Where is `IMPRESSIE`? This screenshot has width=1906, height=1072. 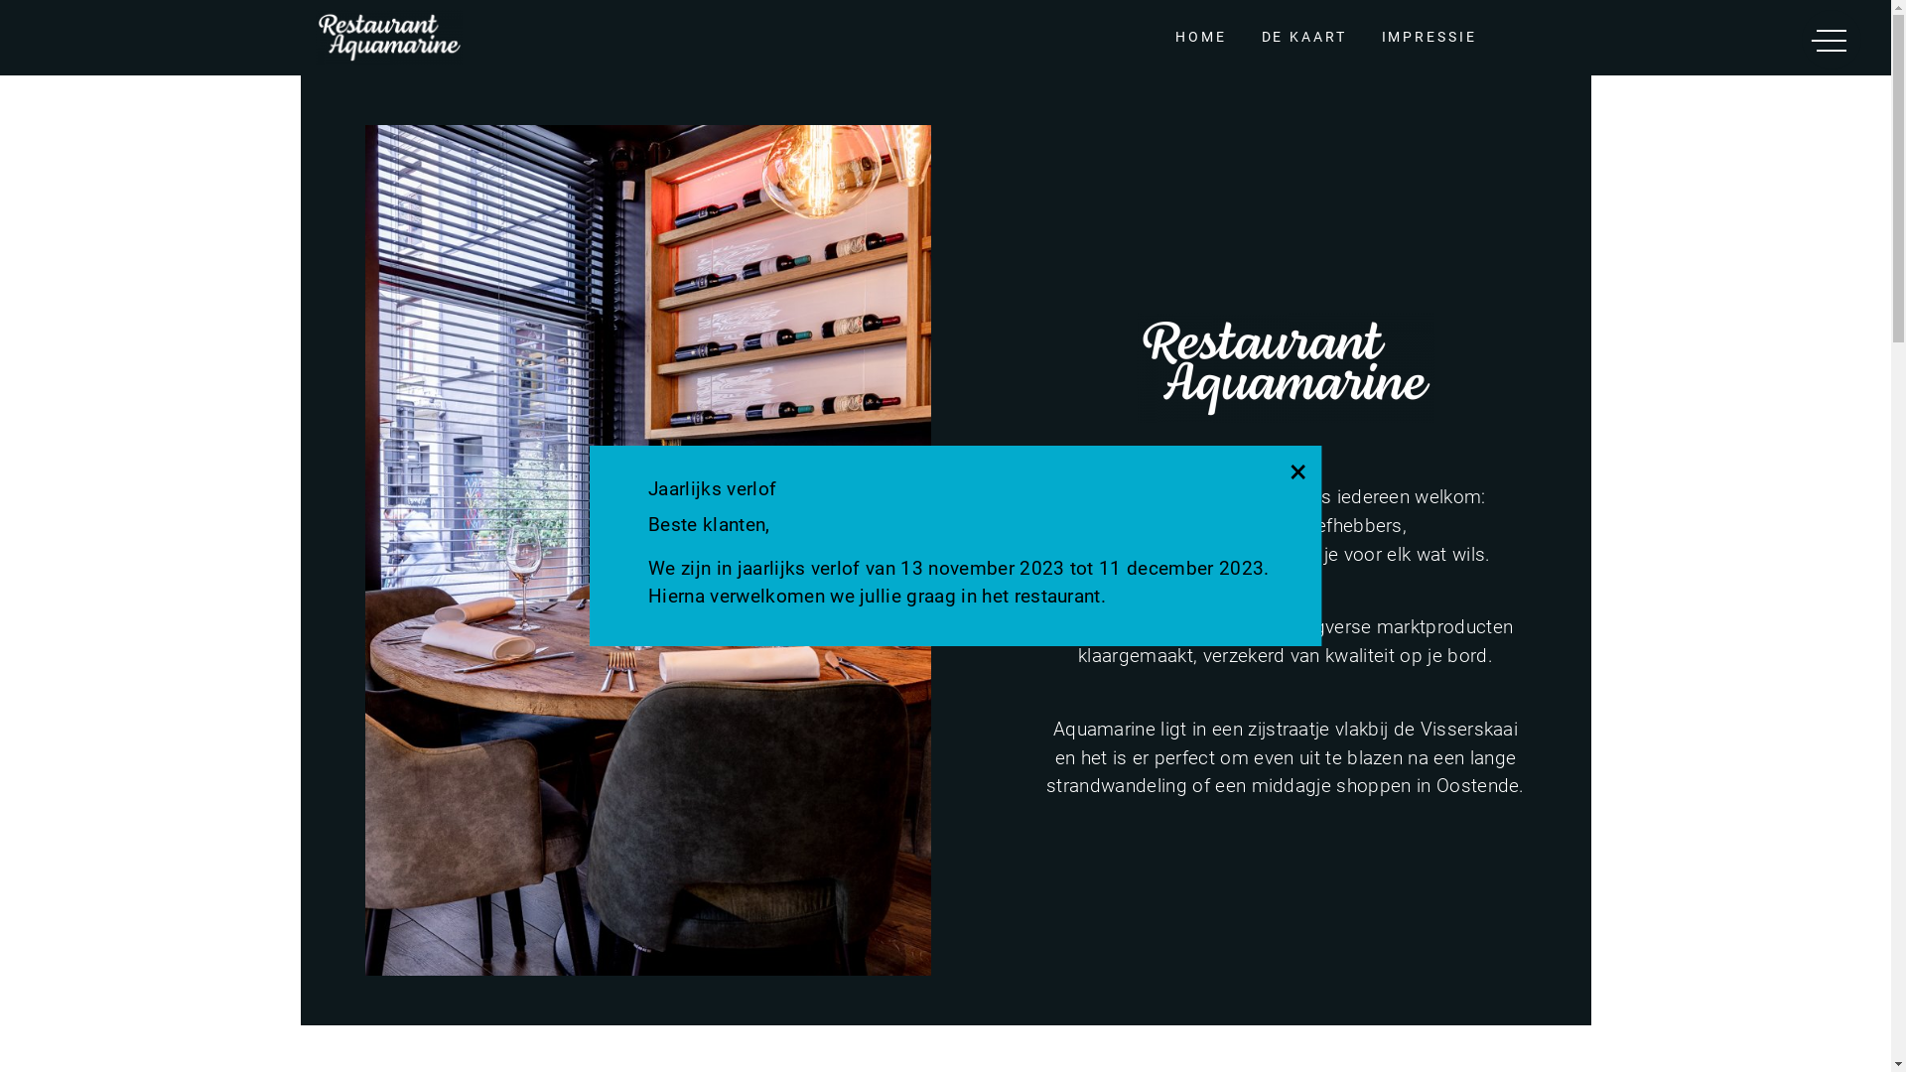 IMPRESSIE is located at coordinates (1429, 38).